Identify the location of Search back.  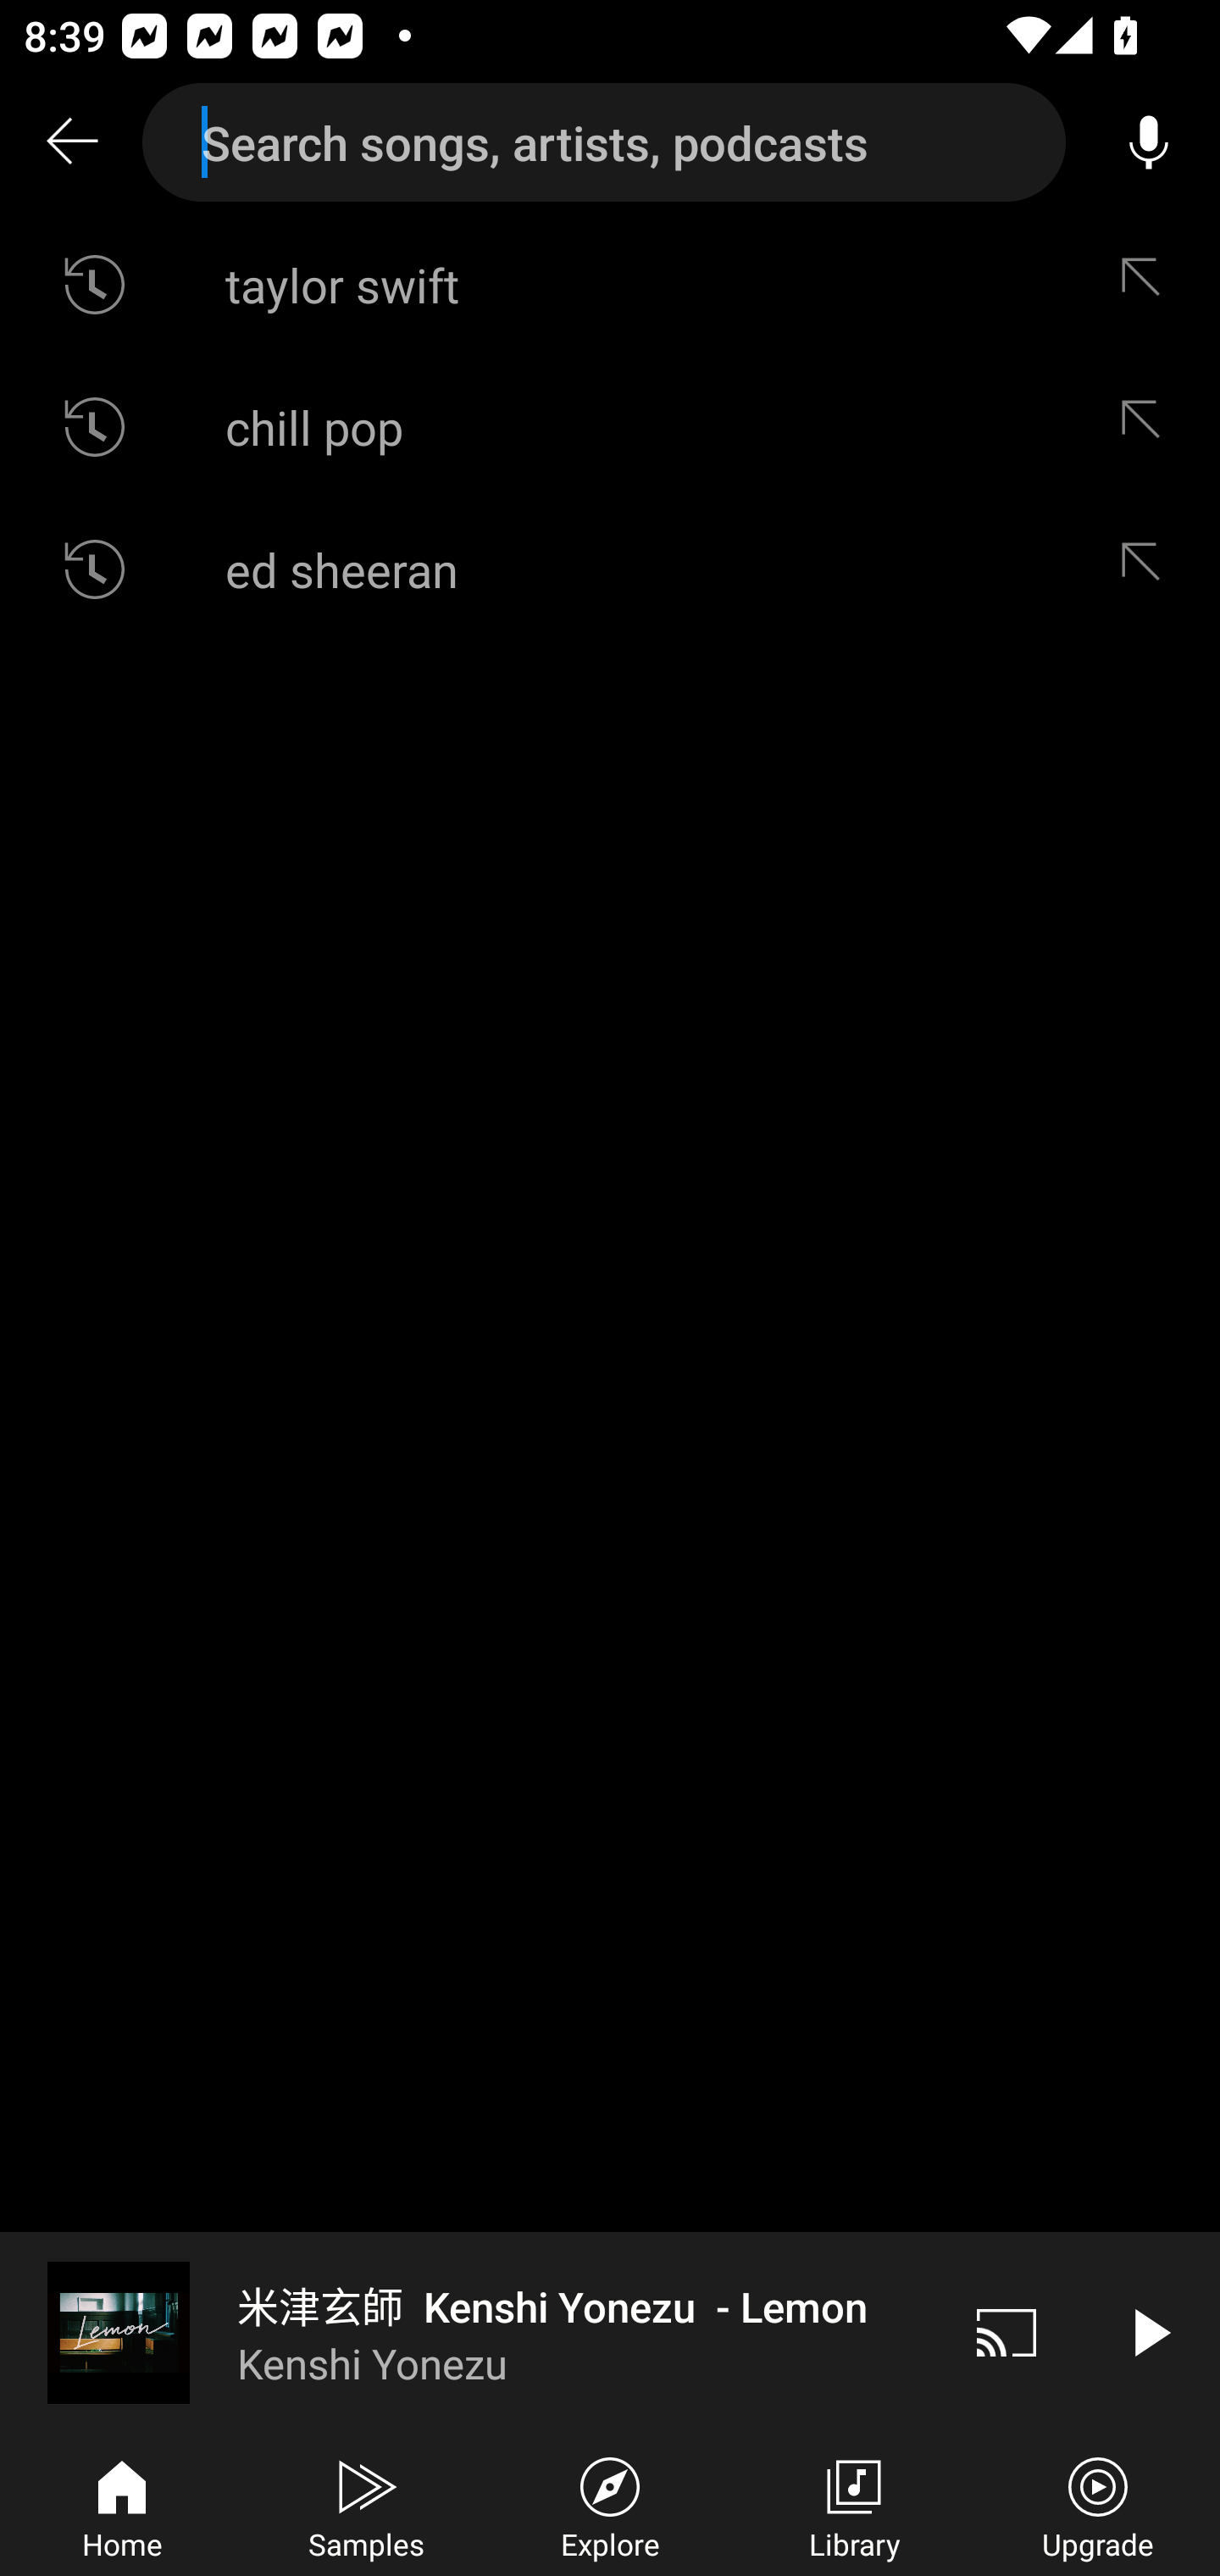
(71, 142).